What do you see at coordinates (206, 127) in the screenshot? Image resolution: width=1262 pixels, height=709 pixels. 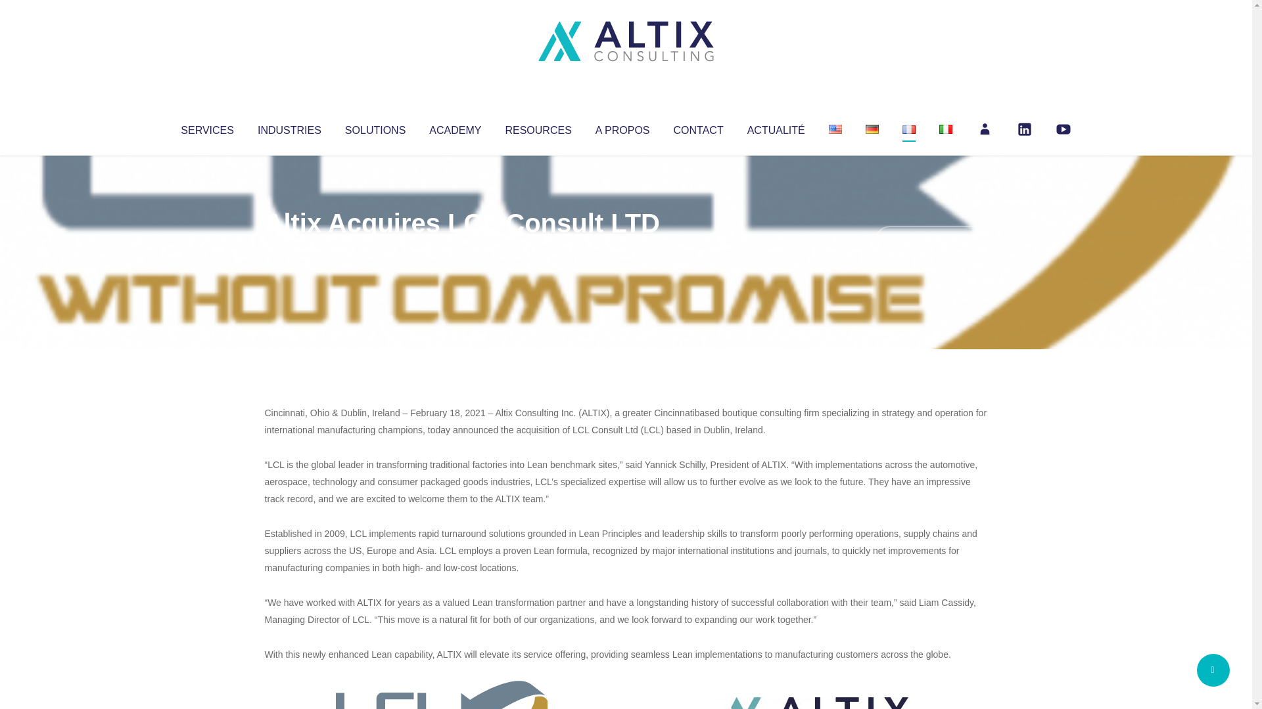 I see `SERVICES` at bounding box center [206, 127].